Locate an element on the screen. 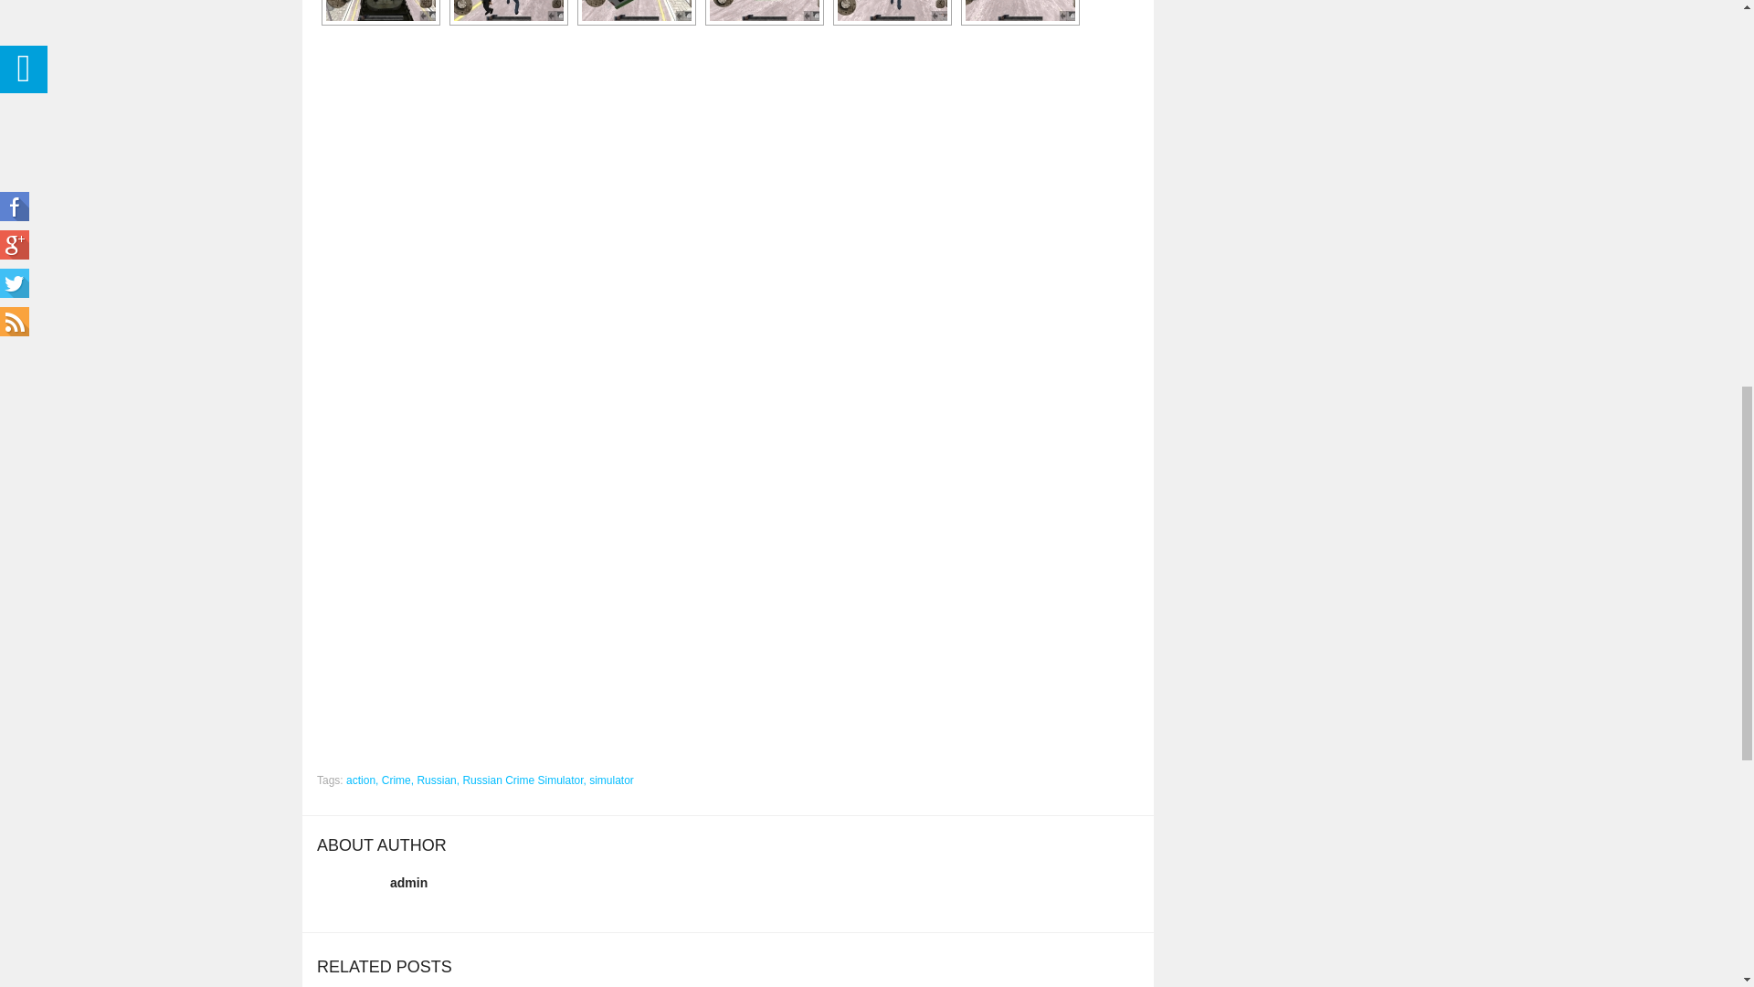  Russian Crime Simulator is located at coordinates (1020, 10).